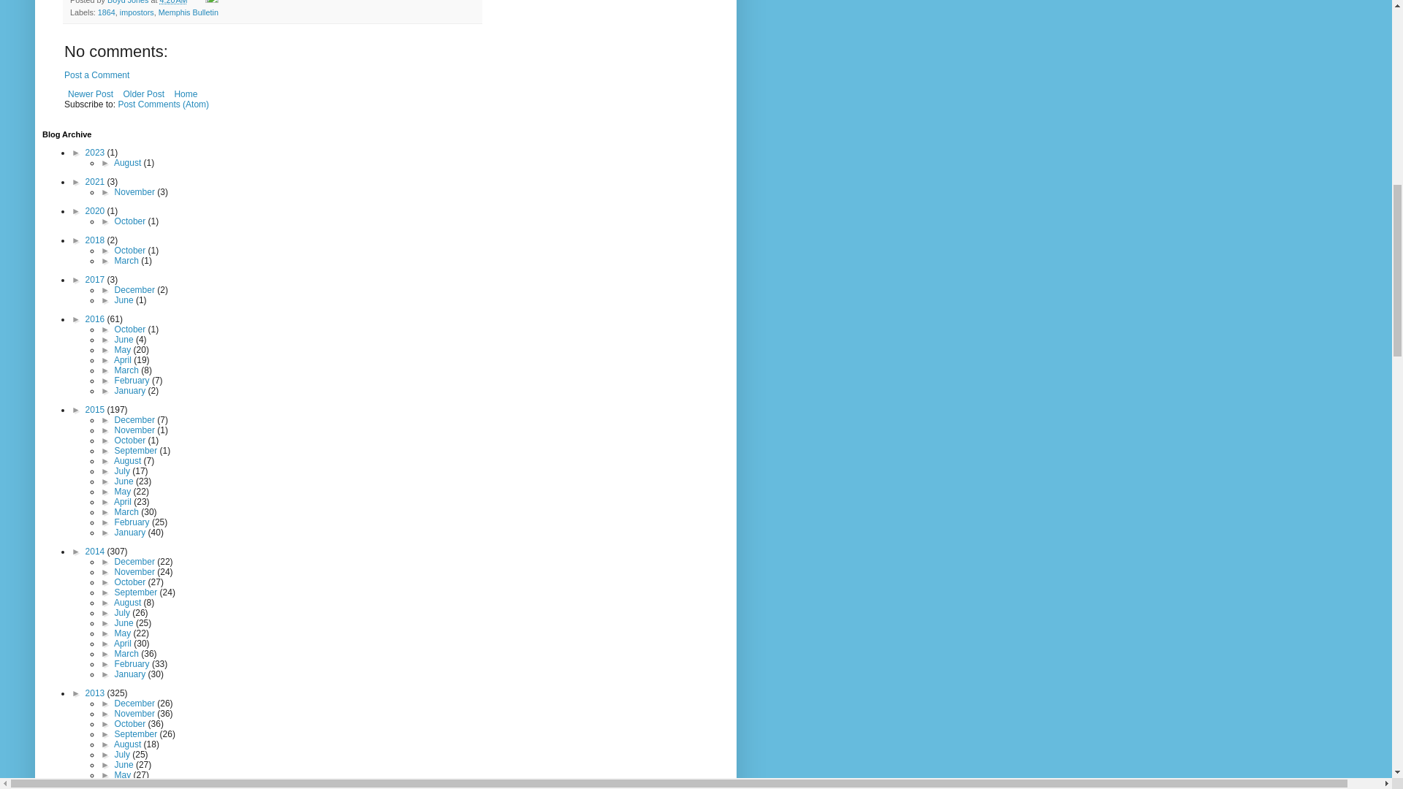  What do you see at coordinates (172, 2) in the screenshot?
I see `permanent link` at bounding box center [172, 2].